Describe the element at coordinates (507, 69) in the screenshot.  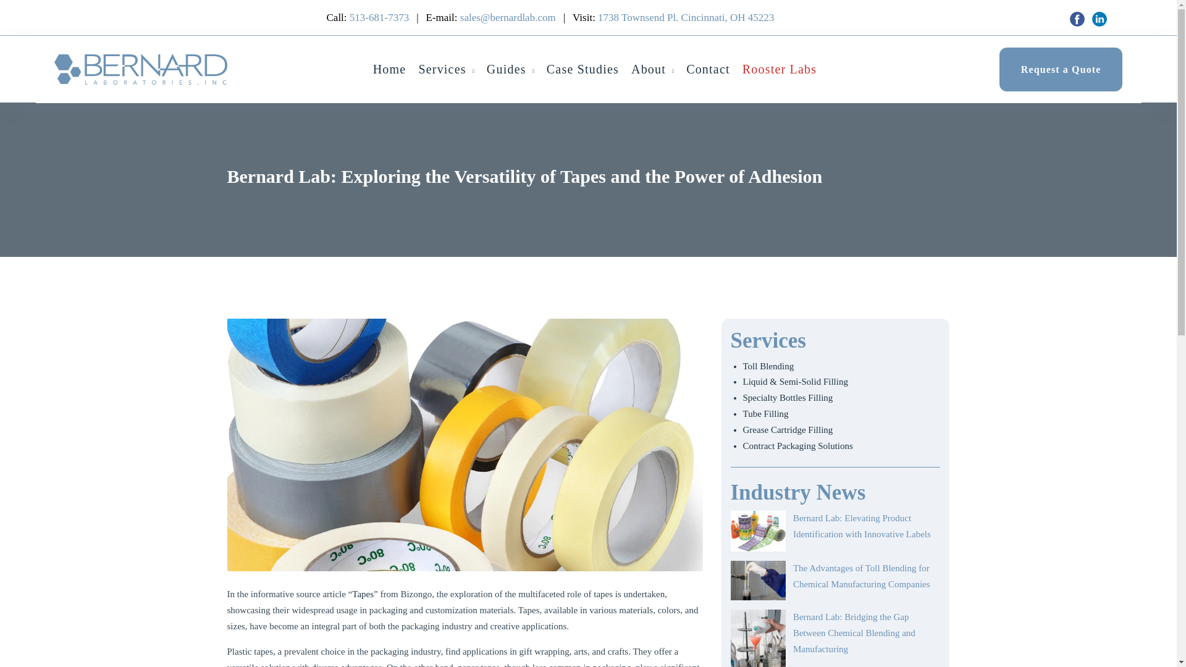
I see `Guides` at that location.